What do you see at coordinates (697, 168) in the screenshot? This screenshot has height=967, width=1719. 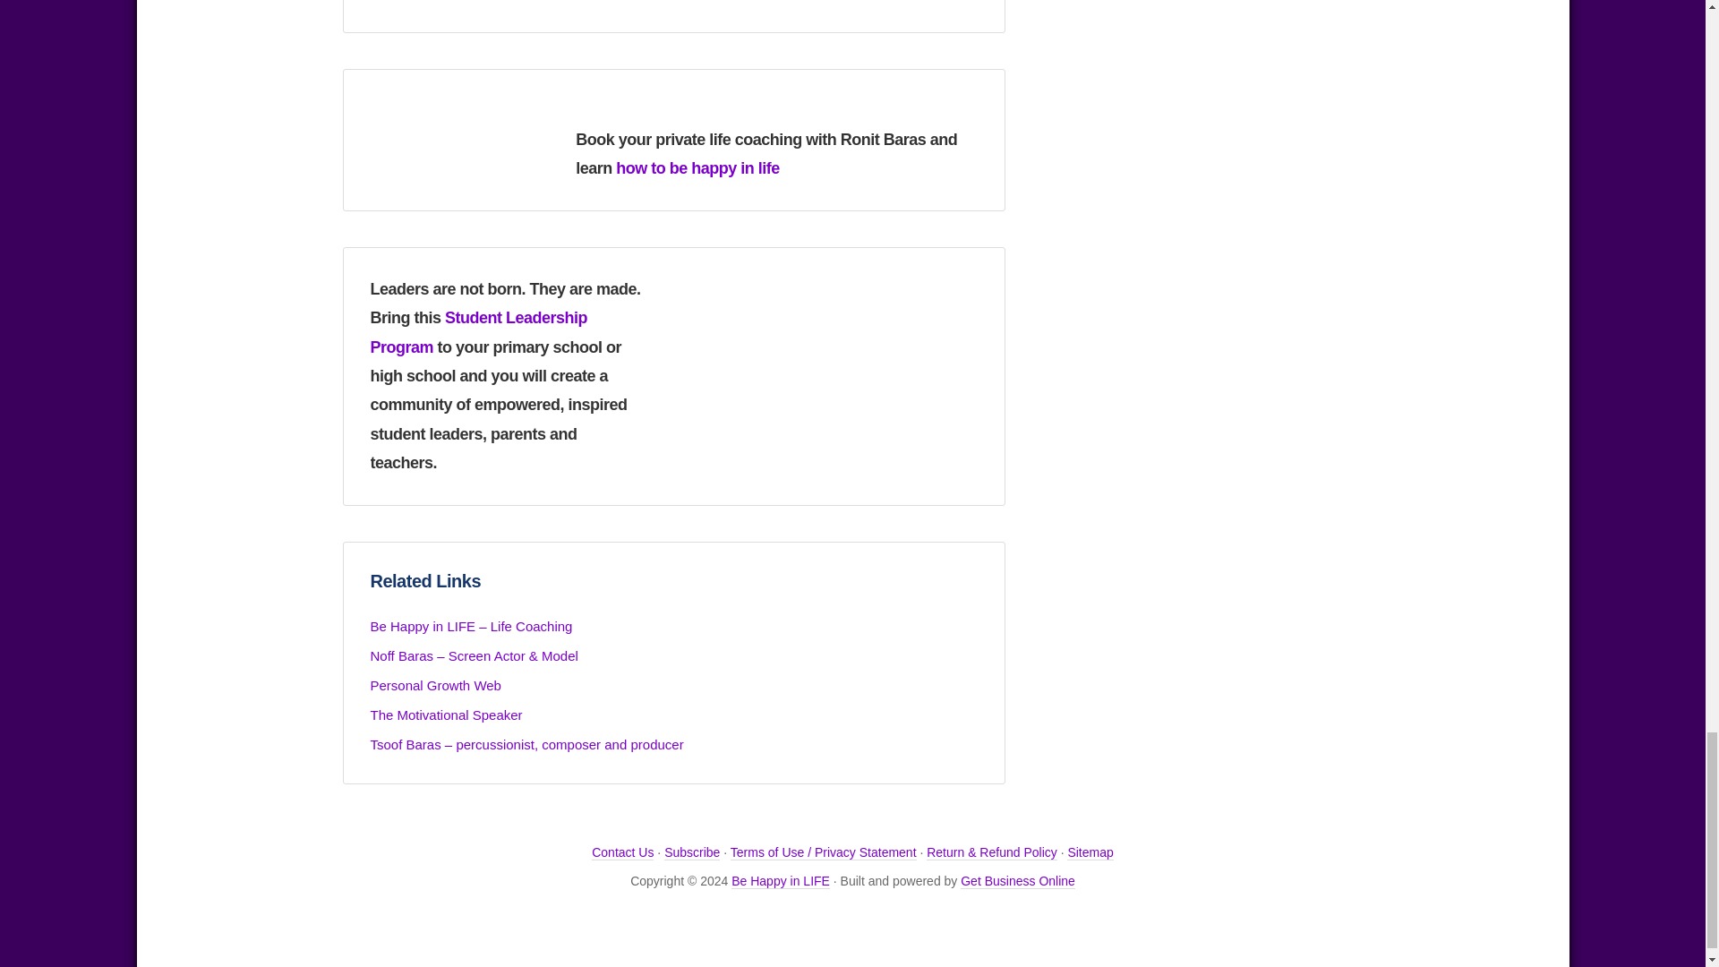 I see `Life coaching` at bounding box center [697, 168].